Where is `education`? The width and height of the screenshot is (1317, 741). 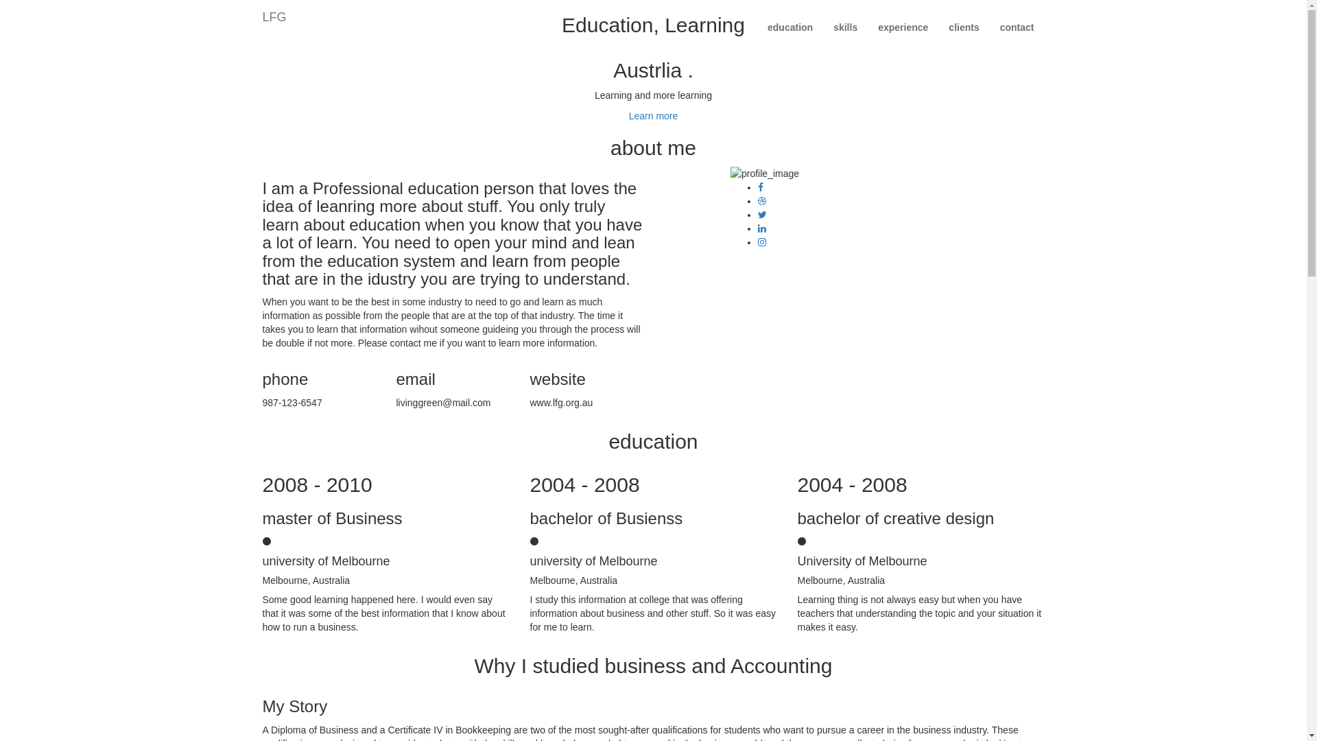
education is located at coordinates (790, 27).